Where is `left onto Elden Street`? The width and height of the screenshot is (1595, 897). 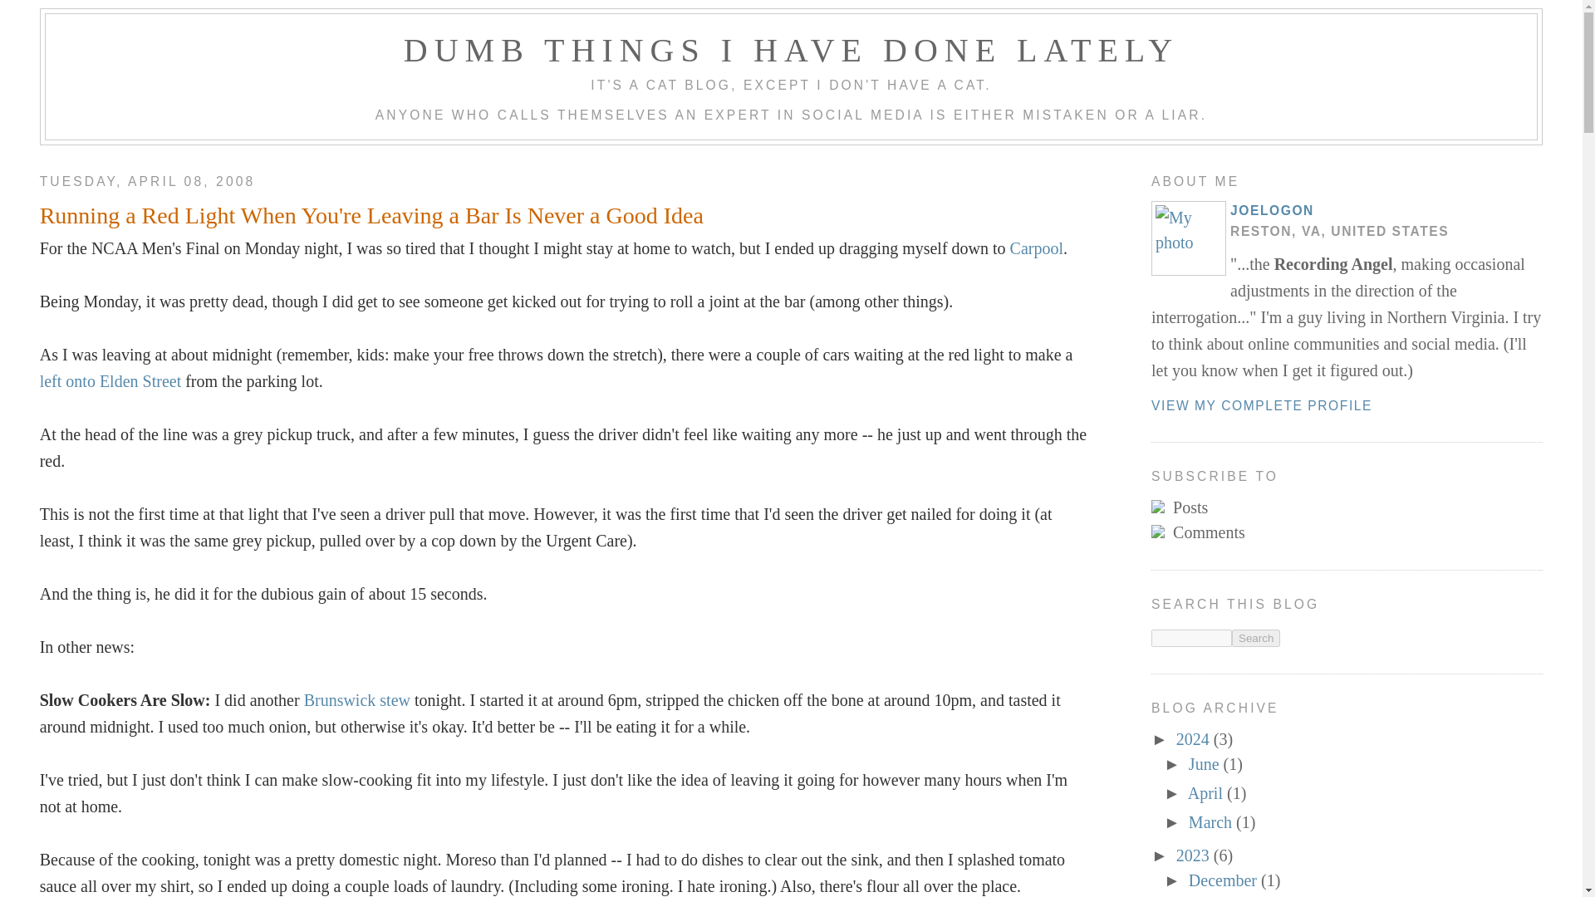 left onto Elden Street is located at coordinates (110, 380).